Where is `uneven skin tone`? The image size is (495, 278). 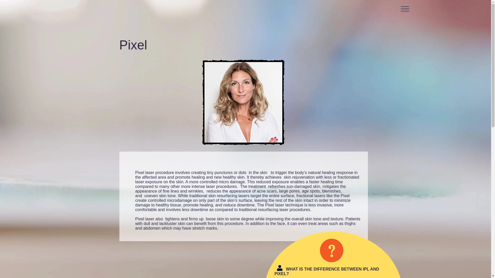 uneven skin tone is located at coordinates (160, 196).